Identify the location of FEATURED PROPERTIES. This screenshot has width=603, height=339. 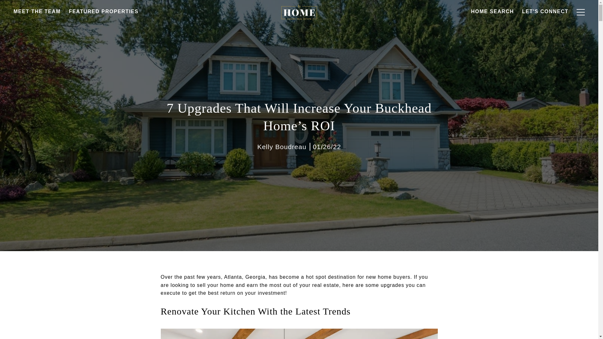
(103, 28).